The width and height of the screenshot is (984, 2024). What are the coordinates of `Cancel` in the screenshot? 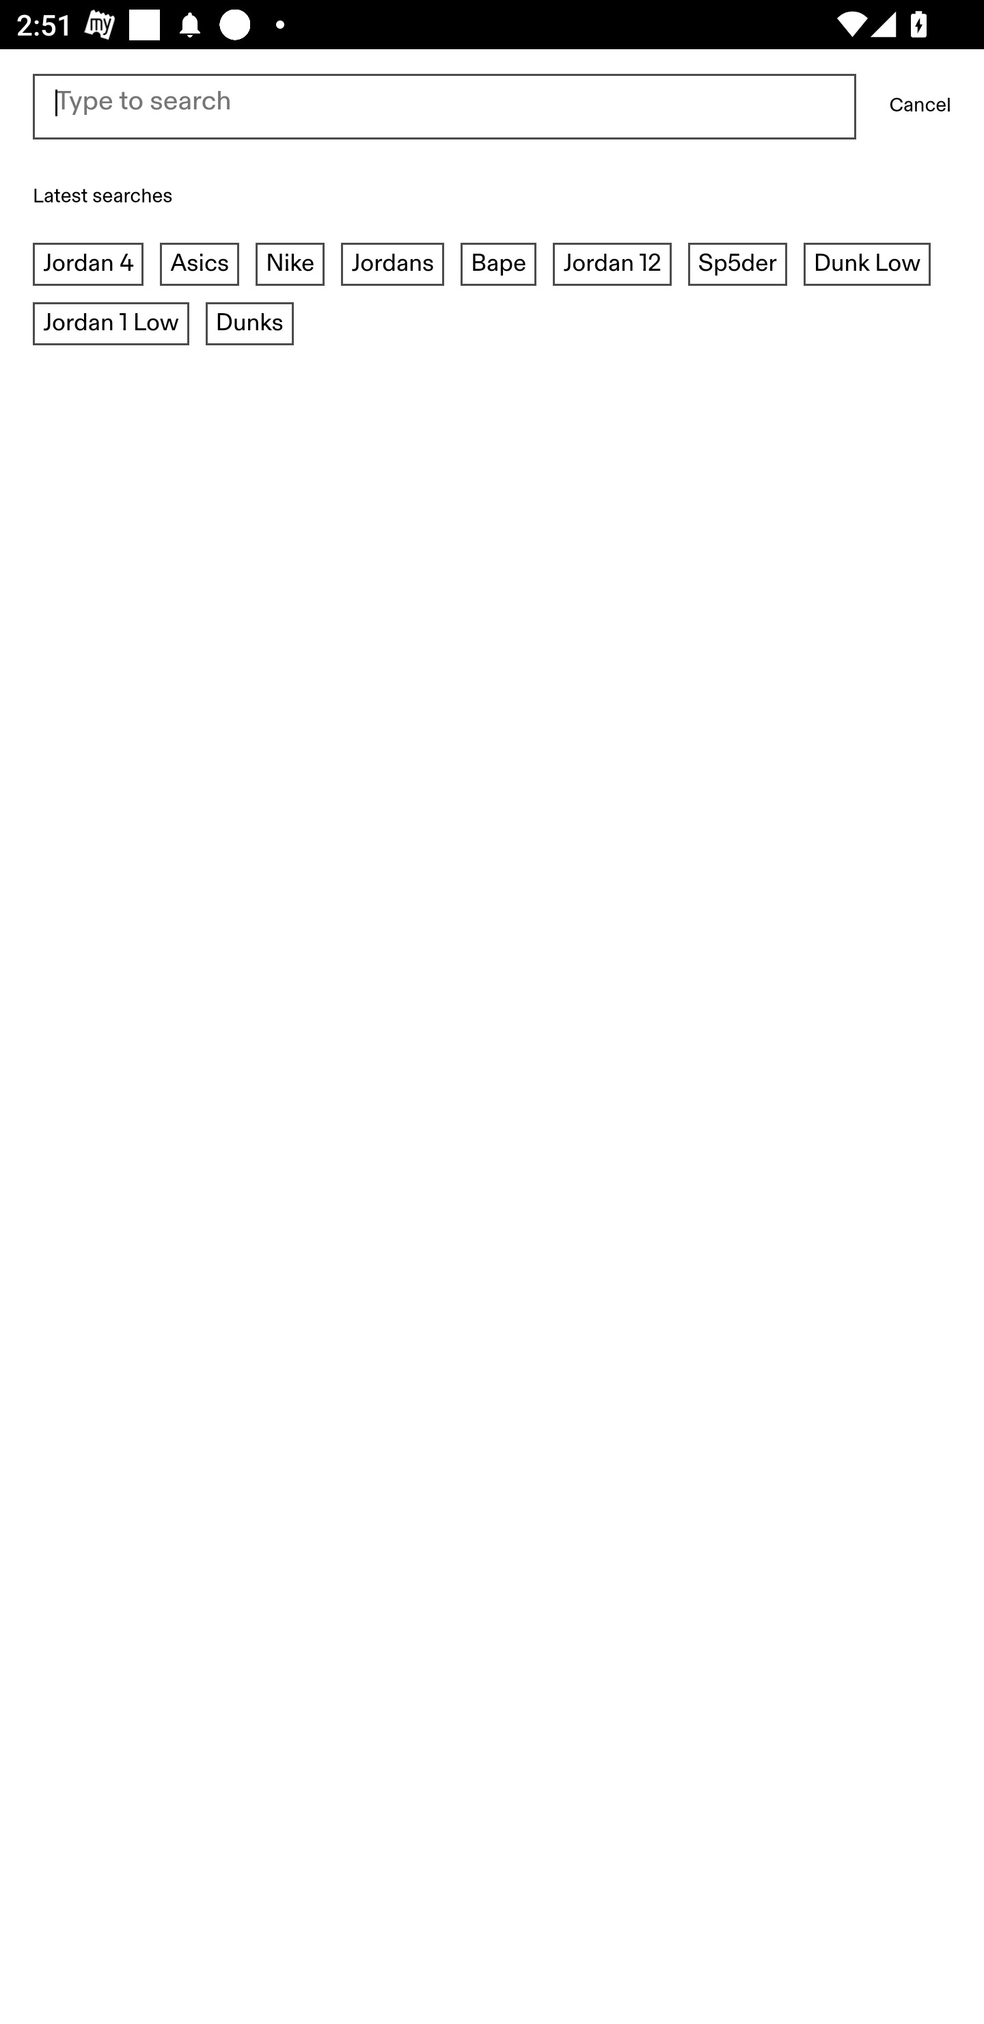 It's located at (920, 106).